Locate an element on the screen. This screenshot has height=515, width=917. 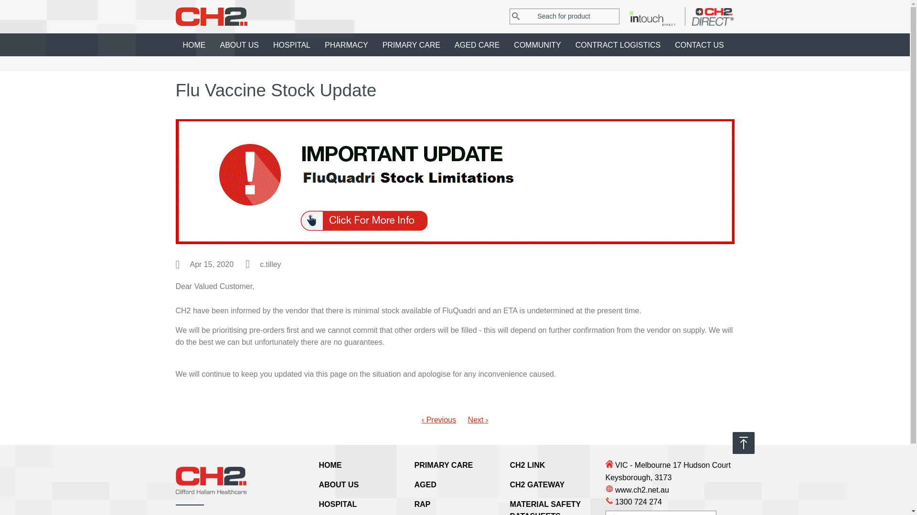
CH2 GATEWAY is located at coordinates (538, 484).